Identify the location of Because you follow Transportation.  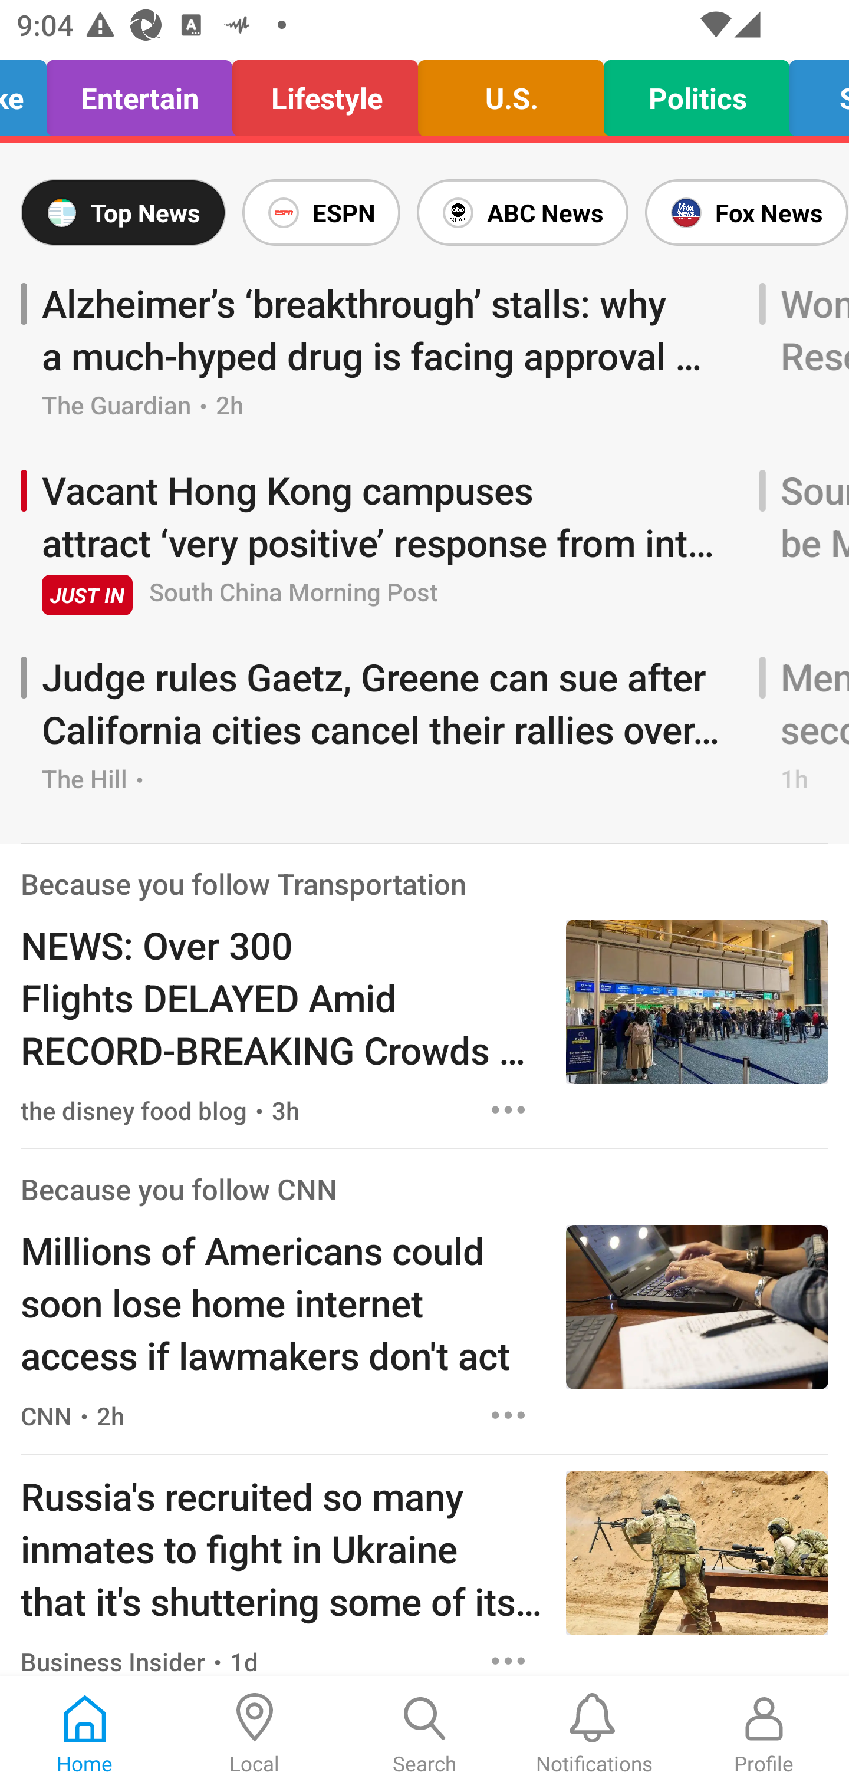
(243, 883).